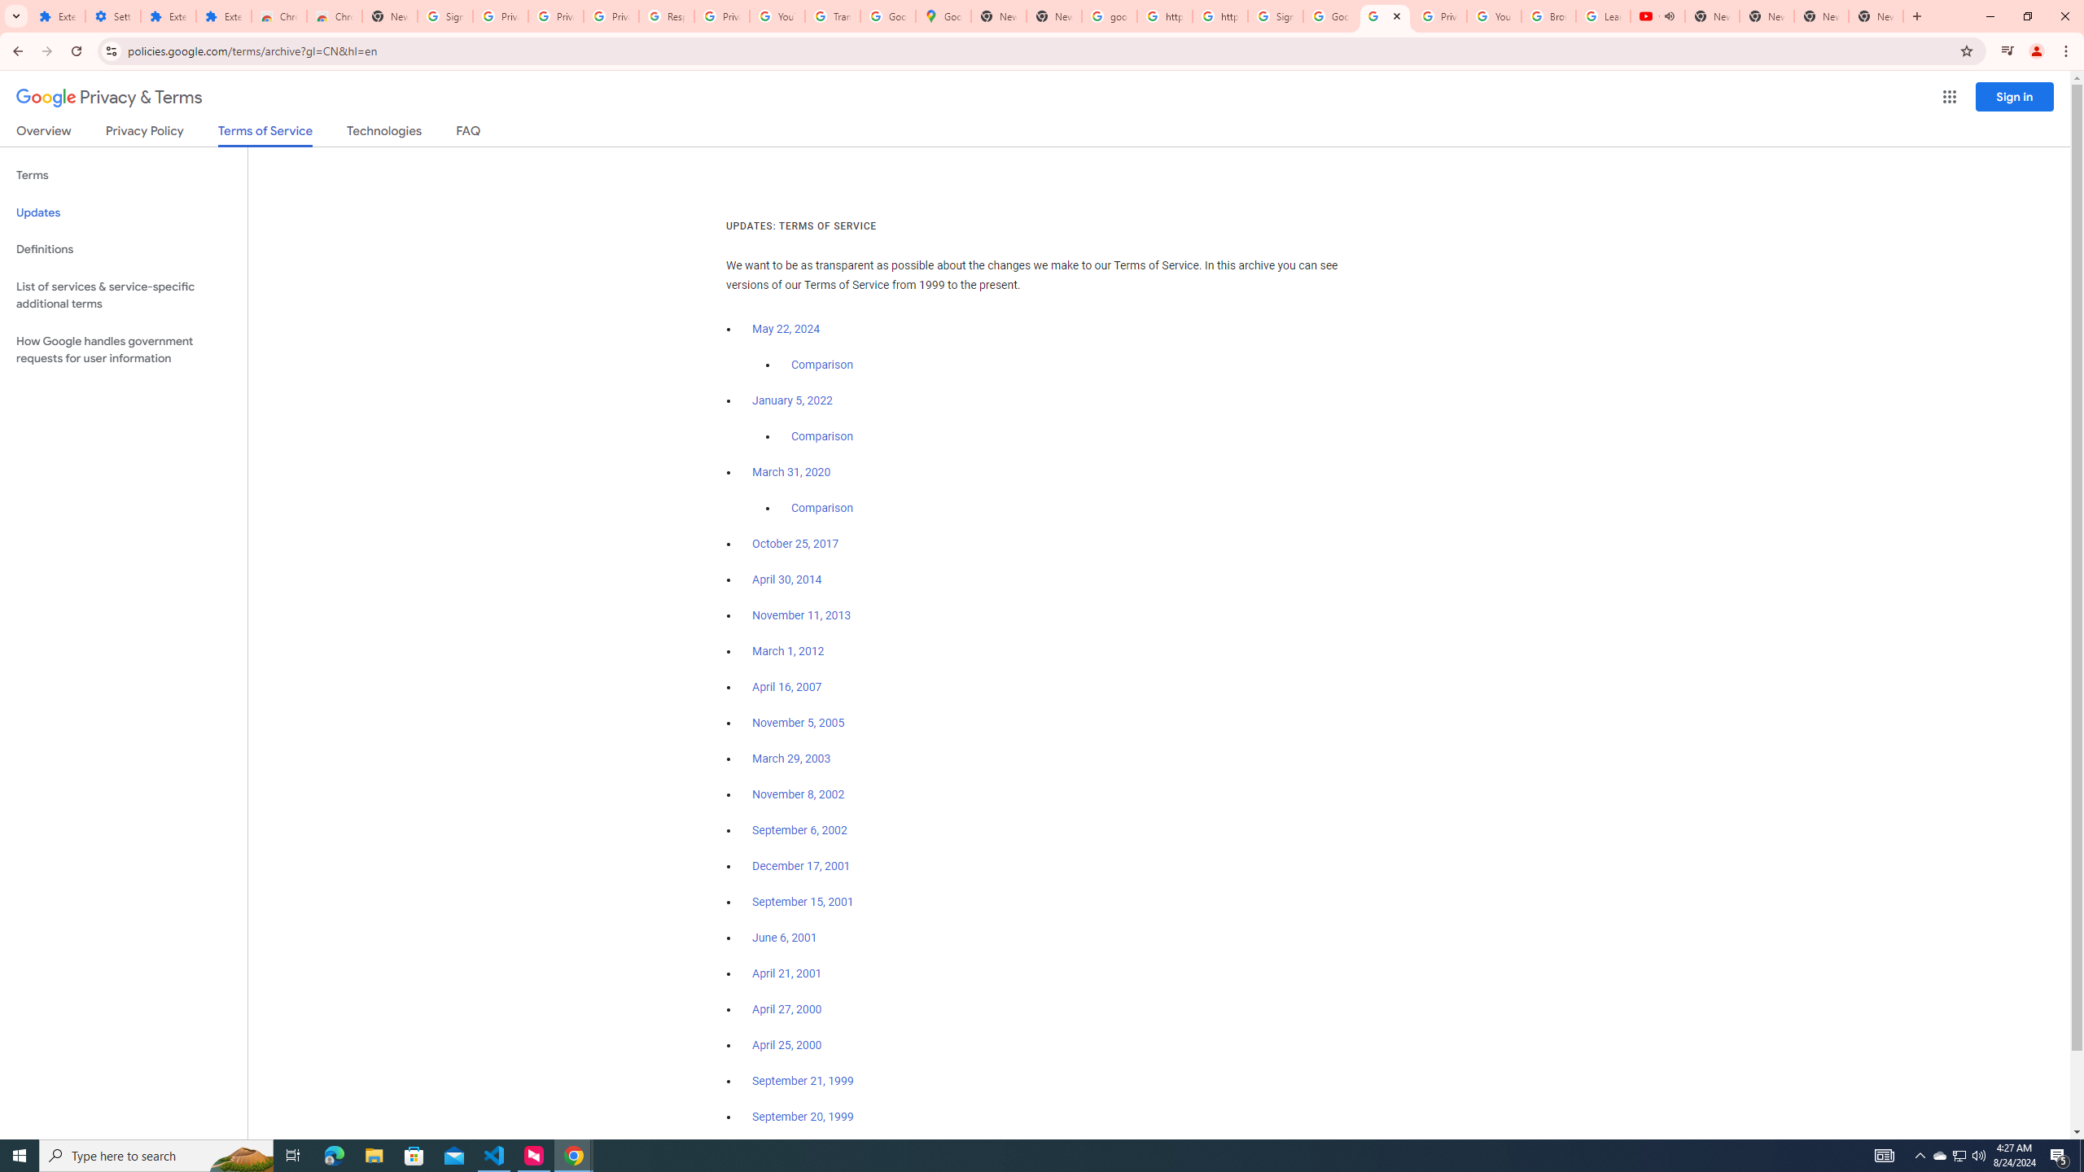 The image size is (2084, 1172). Describe the element at coordinates (113, 16) in the screenshot. I see `Settings` at that location.